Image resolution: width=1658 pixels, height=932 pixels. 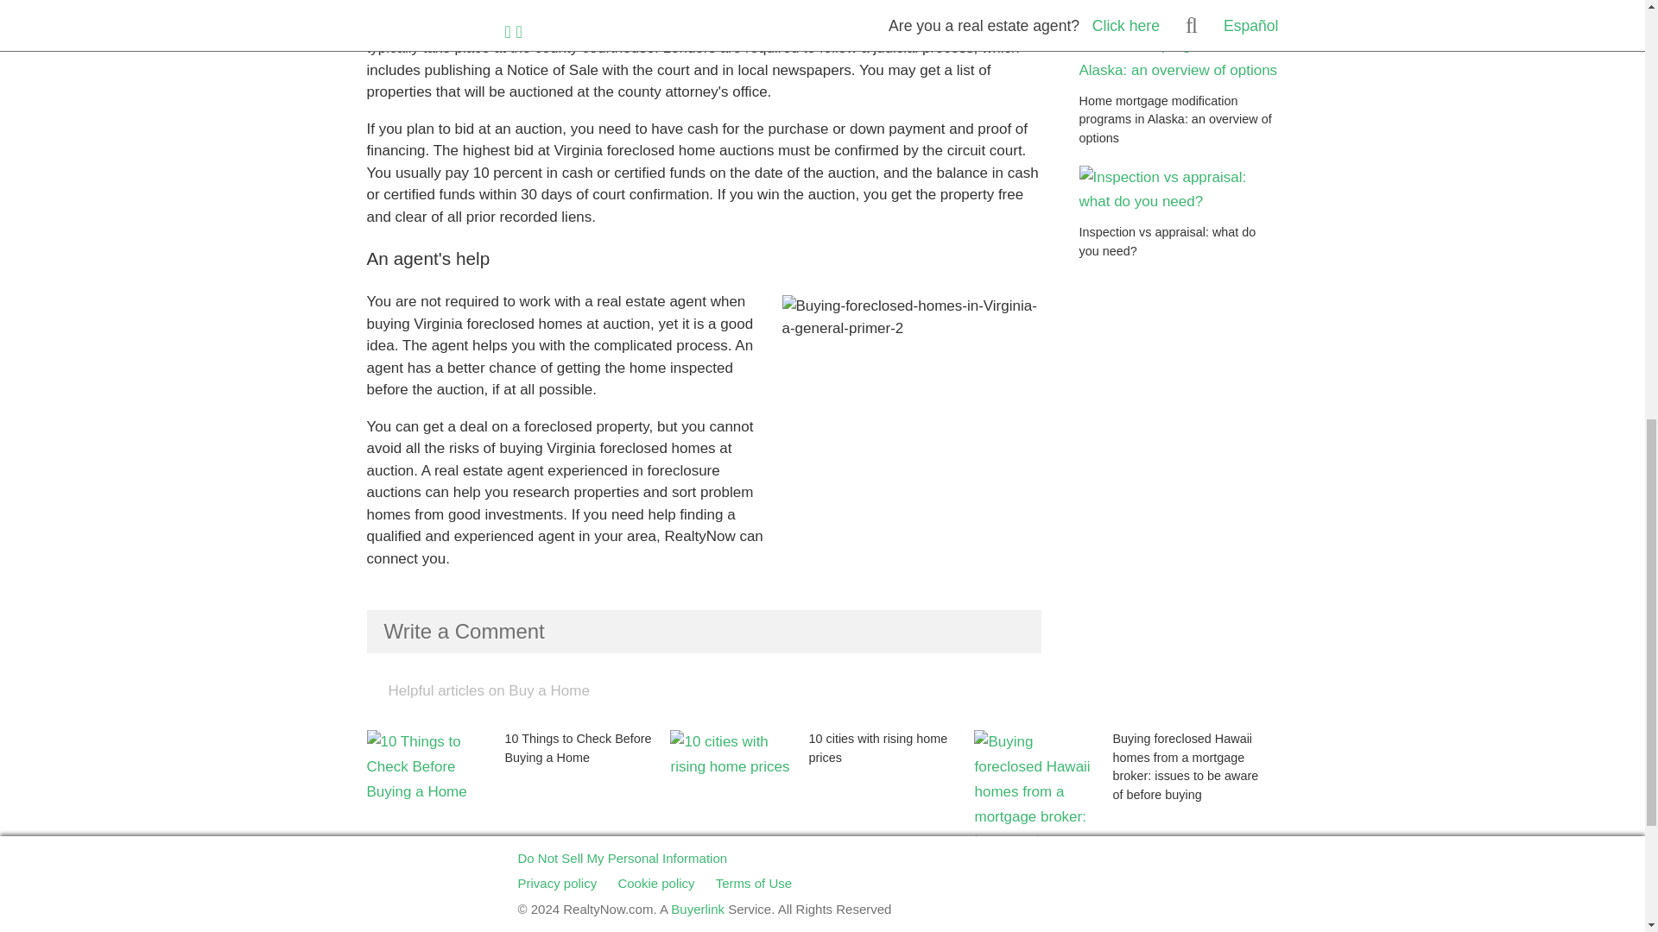 I want to click on Buying foreclosed homes in Georgia: tax issues to consider, so click(x=518, y=899).